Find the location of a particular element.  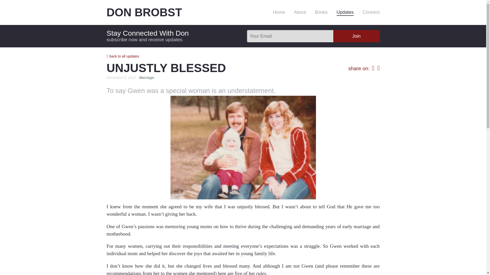

Home is located at coordinates (279, 12).